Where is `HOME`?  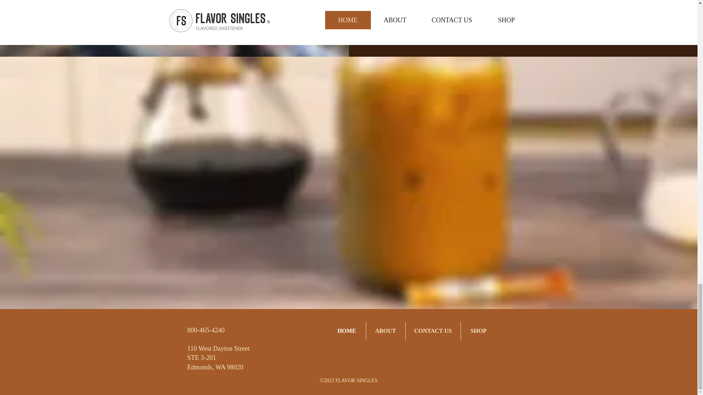
HOME is located at coordinates (347, 331).